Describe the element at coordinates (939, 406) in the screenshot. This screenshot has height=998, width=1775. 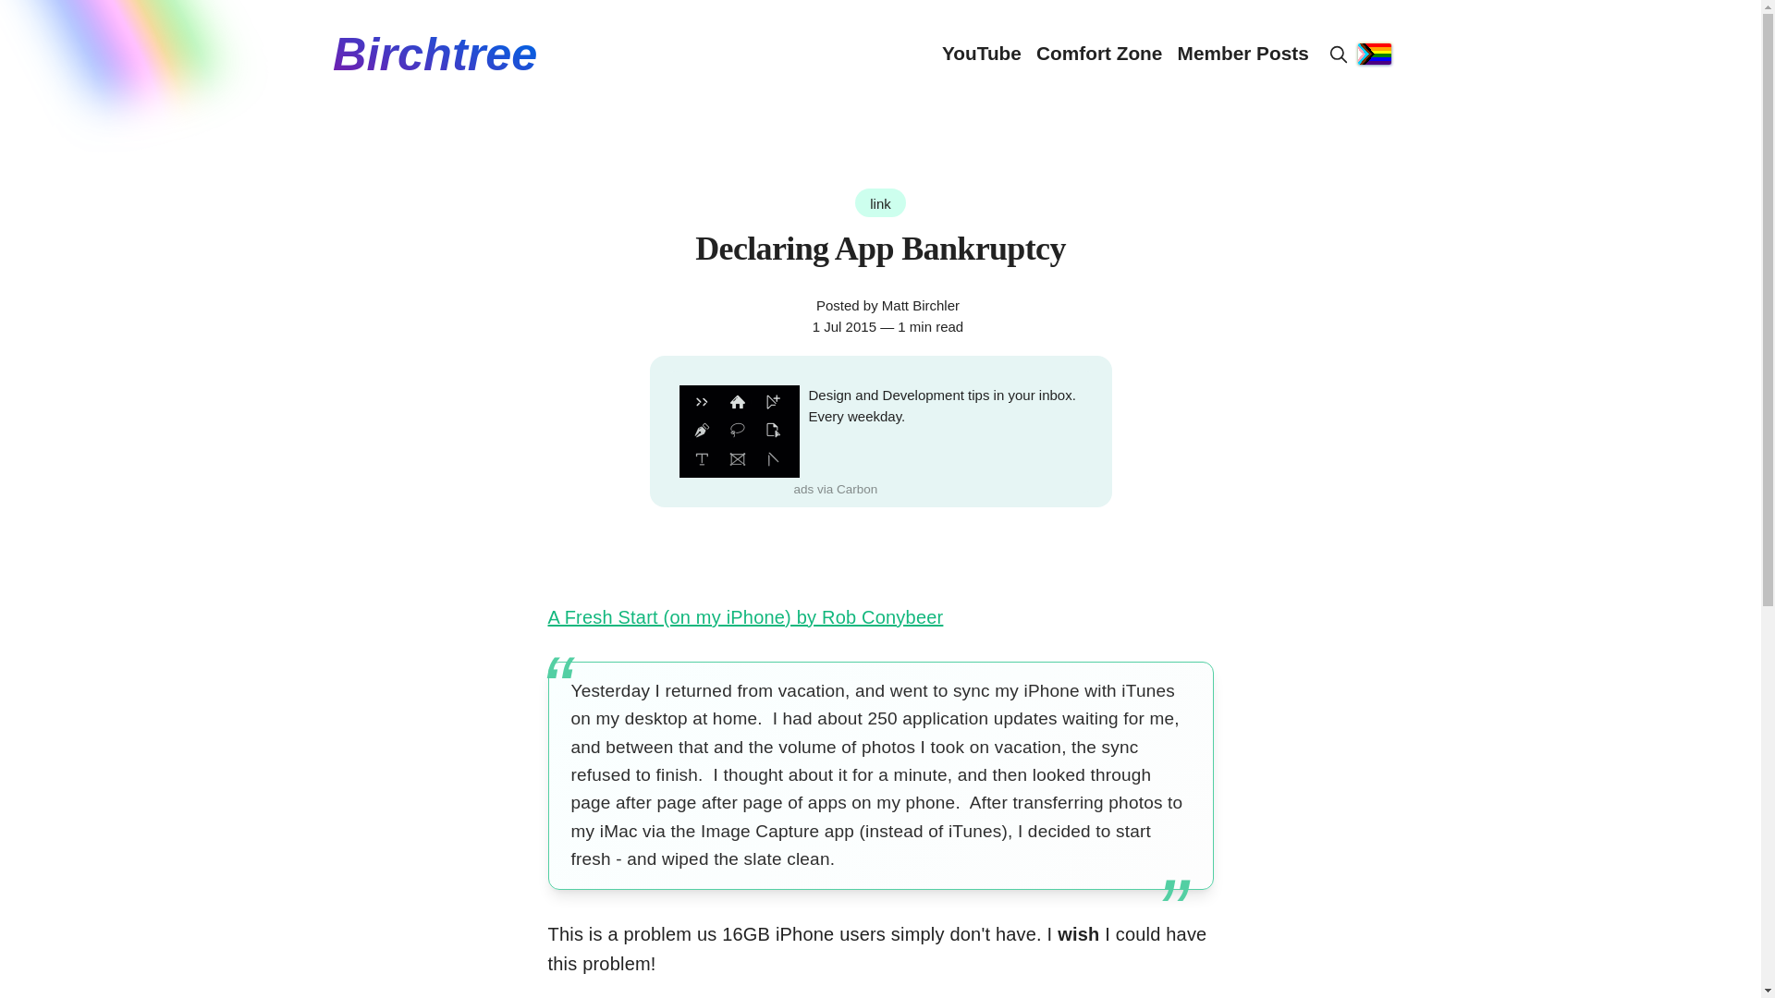
I see `Design and Development tips in your inbox. Every weekday.` at that location.